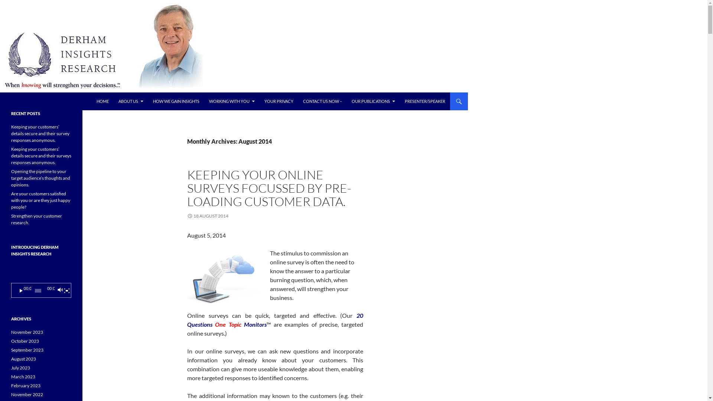  What do you see at coordinates (67, 291) in the screenshot?
I see `Fullscreen` at bounding box center [67, 291].